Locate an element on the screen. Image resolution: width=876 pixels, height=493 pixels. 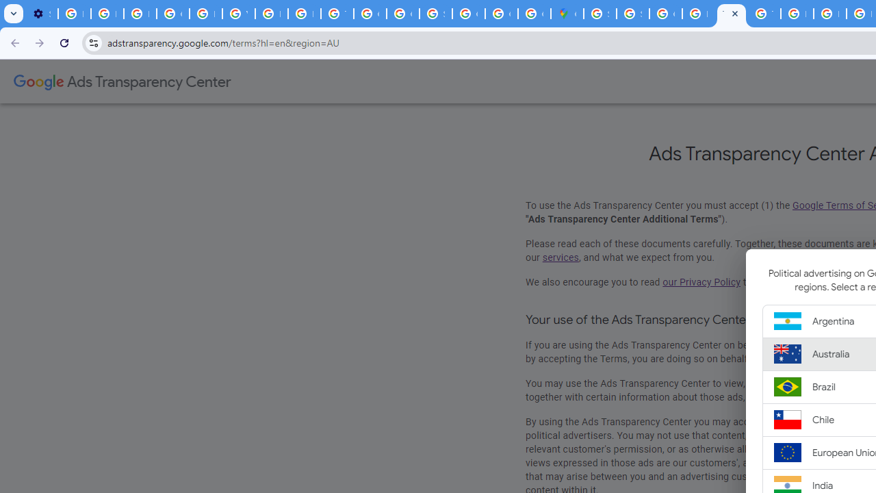
Privacy Help Center - Policies Help is located at coordinates (205, 14).